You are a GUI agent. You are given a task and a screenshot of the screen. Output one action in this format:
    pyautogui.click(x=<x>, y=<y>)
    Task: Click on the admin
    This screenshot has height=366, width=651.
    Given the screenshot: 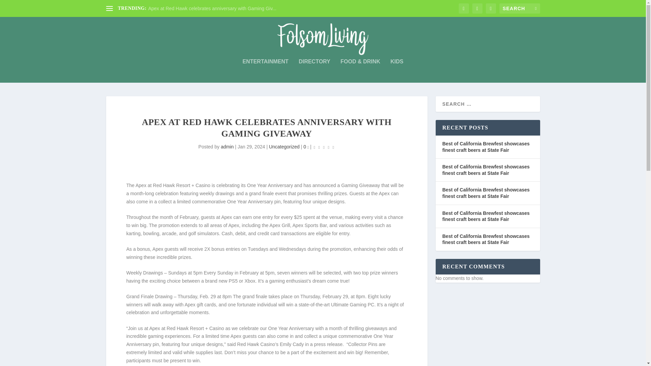 What is the action you would take?
    pyautogui.click(x=227, y=146)
    